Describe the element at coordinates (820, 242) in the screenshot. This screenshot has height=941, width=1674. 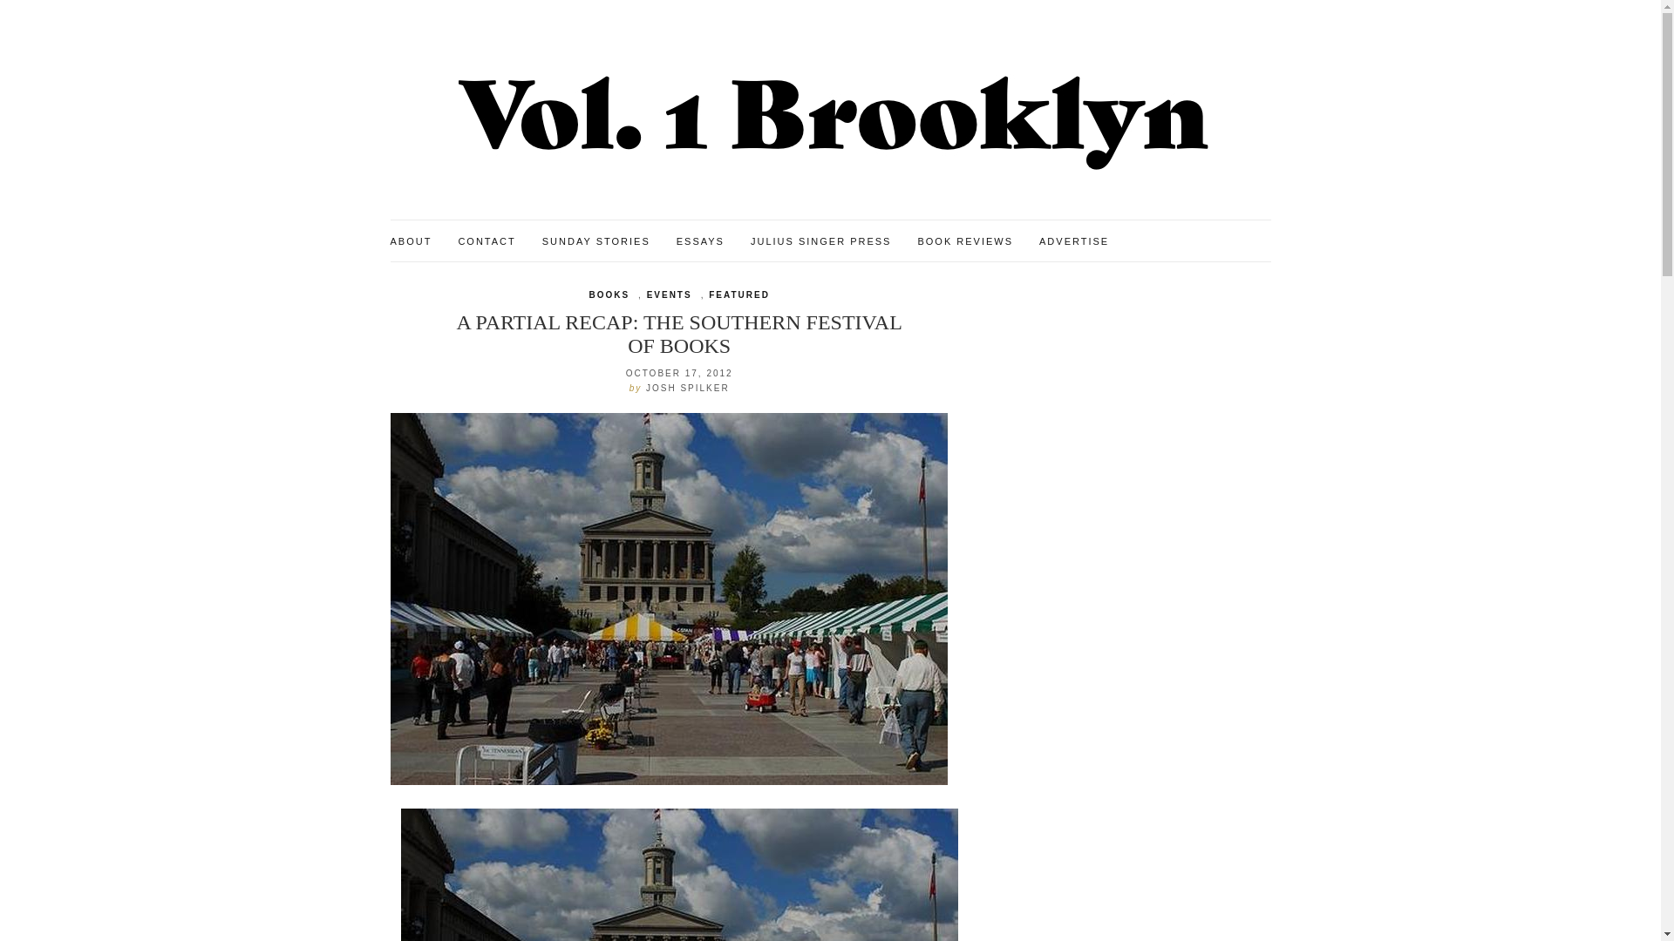
I see `JULIUS SINGER PRESS` at that location.